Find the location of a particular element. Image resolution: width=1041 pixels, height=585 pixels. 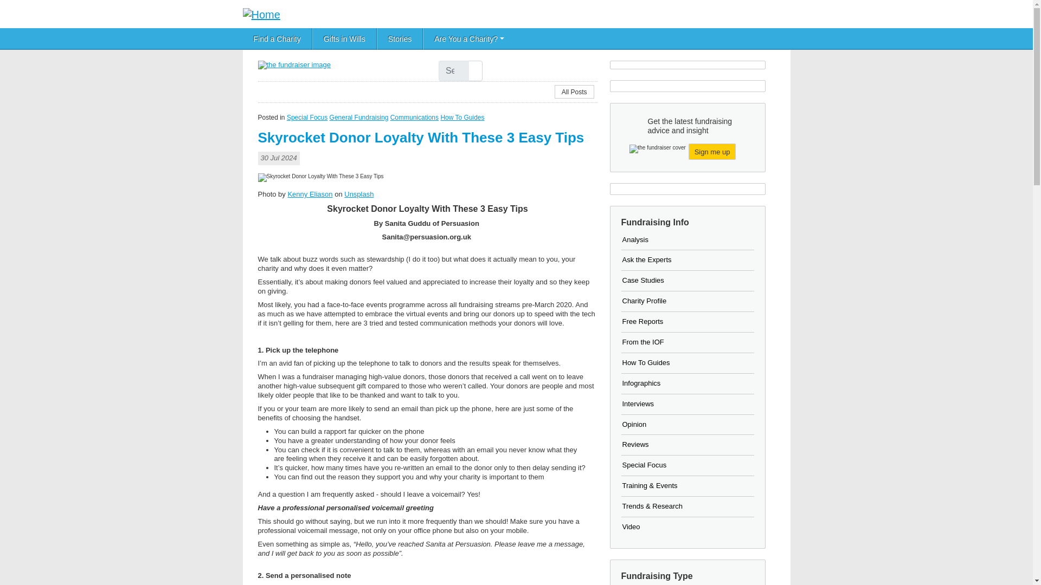

Are You a Charity? is located at coordinates (468, 38).